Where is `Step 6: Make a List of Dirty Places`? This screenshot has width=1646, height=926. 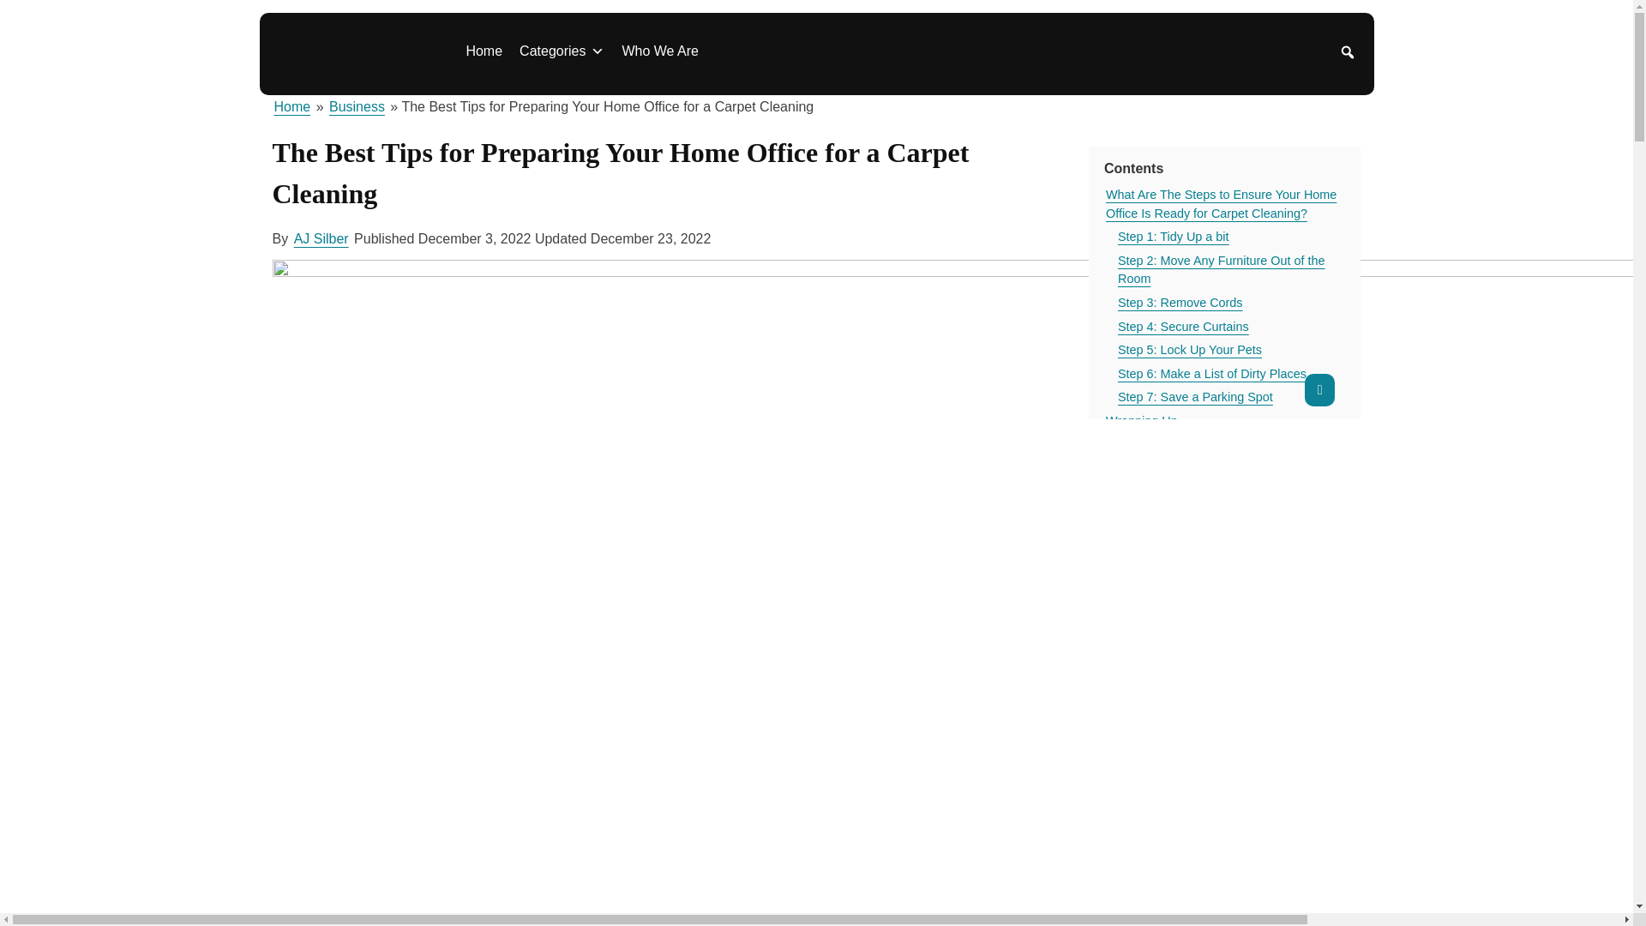
Step 6: Make a List of Dirty Places is located at coordinates (1212, 375).